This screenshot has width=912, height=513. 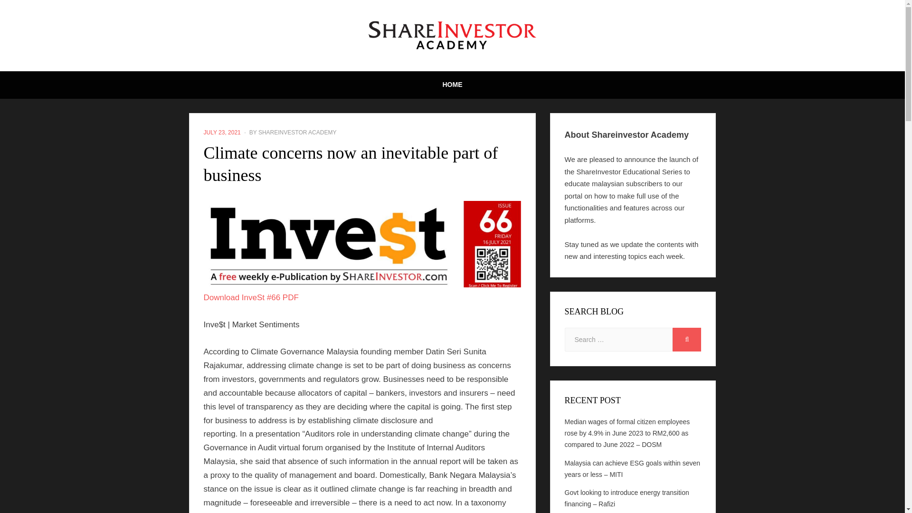 I want to click on JULY 23, 2021, so click(x=222, y=133).